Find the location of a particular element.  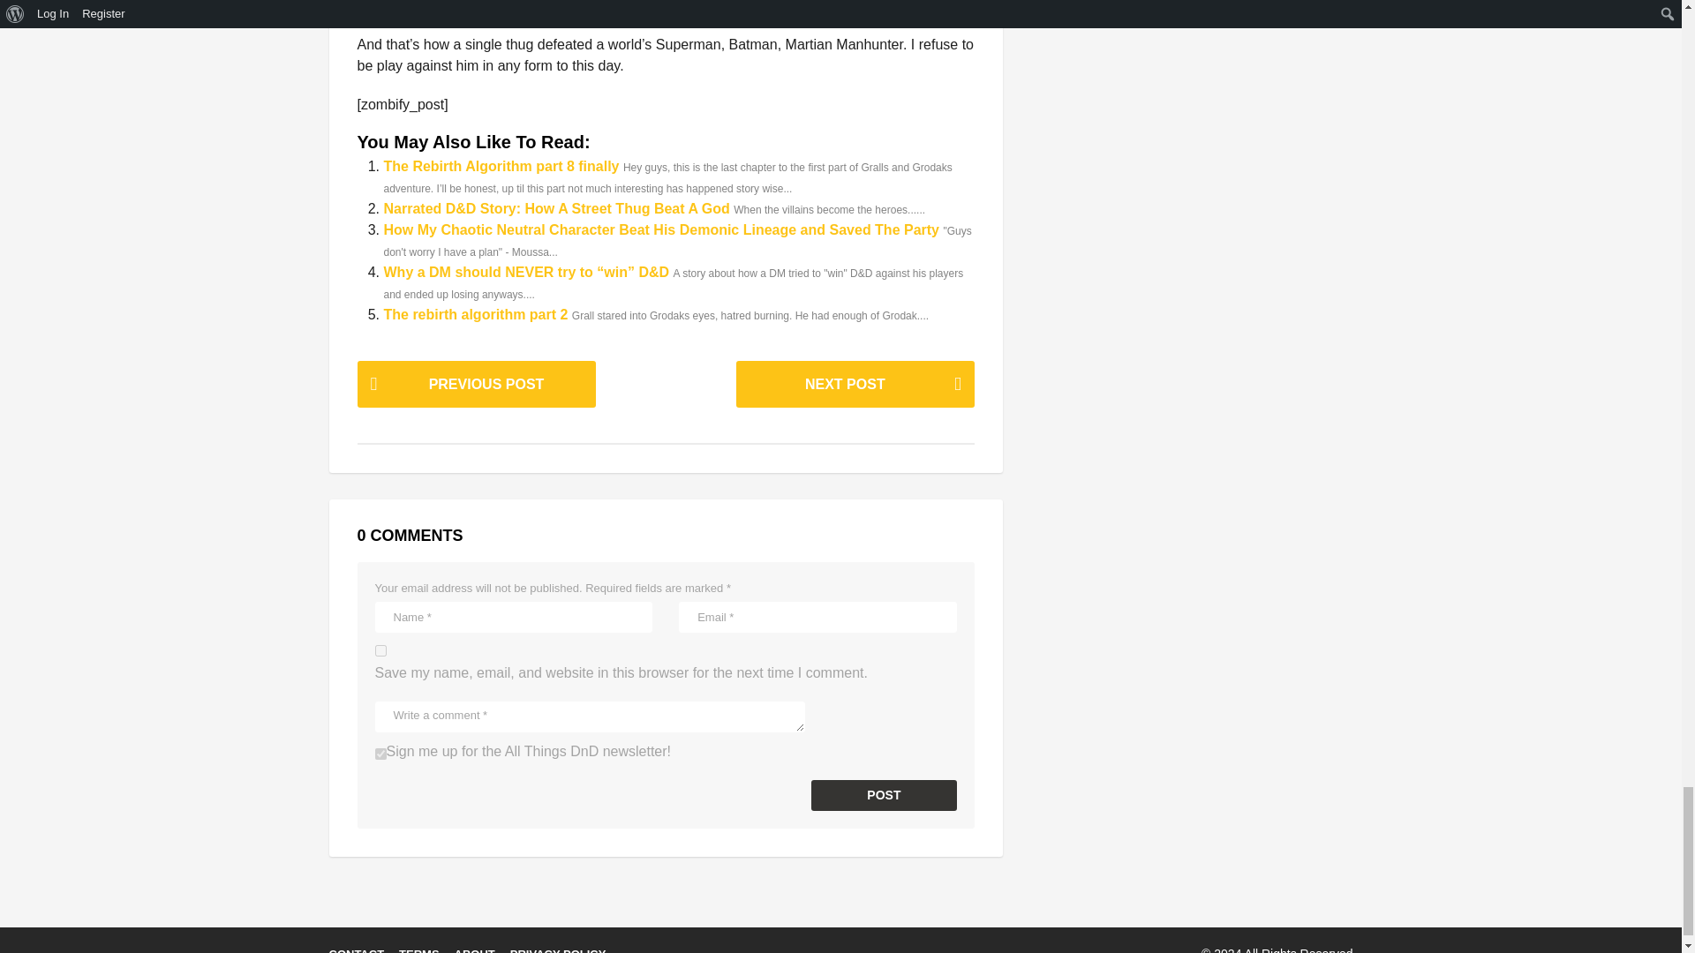

The rebirth algorithm part 2 is located at coordinates (477, 314).